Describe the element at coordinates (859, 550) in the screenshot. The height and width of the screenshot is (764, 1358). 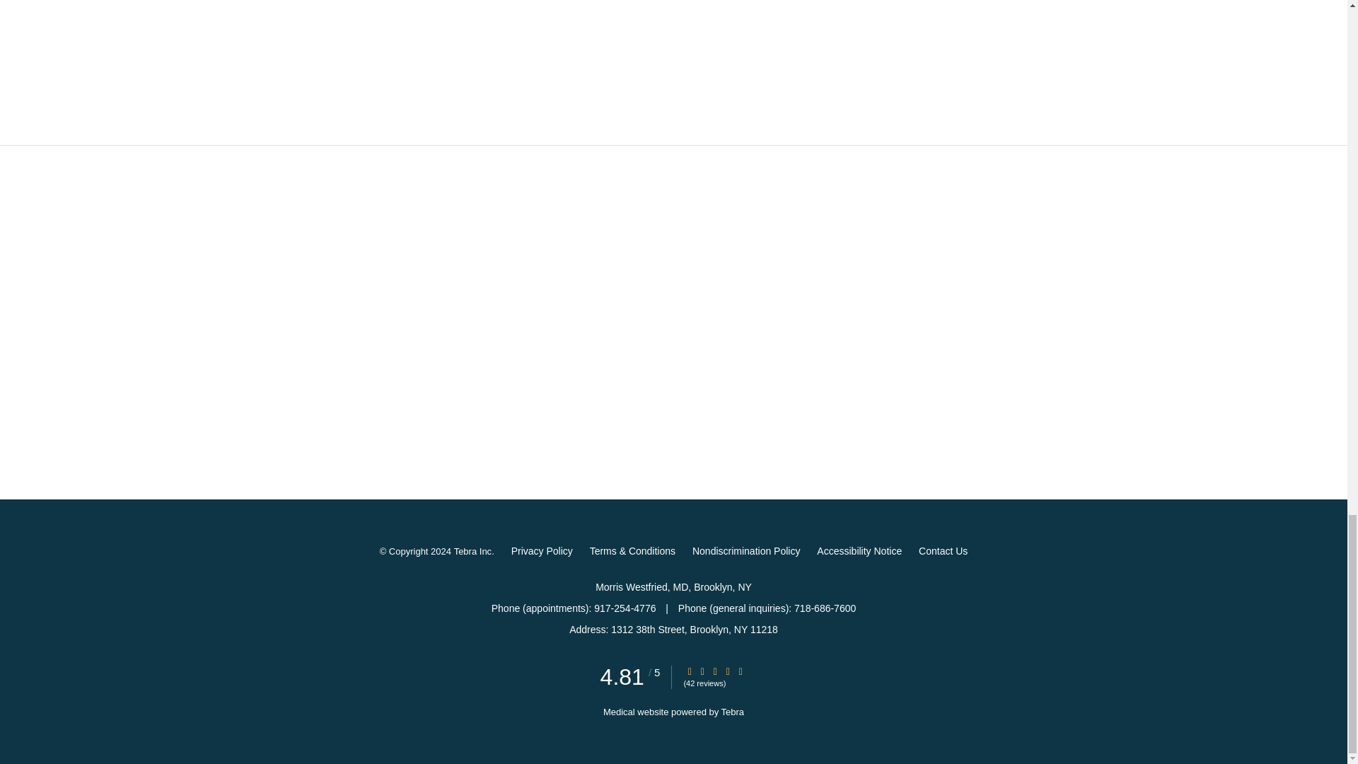
I see `Accessibility Notice` at that location.